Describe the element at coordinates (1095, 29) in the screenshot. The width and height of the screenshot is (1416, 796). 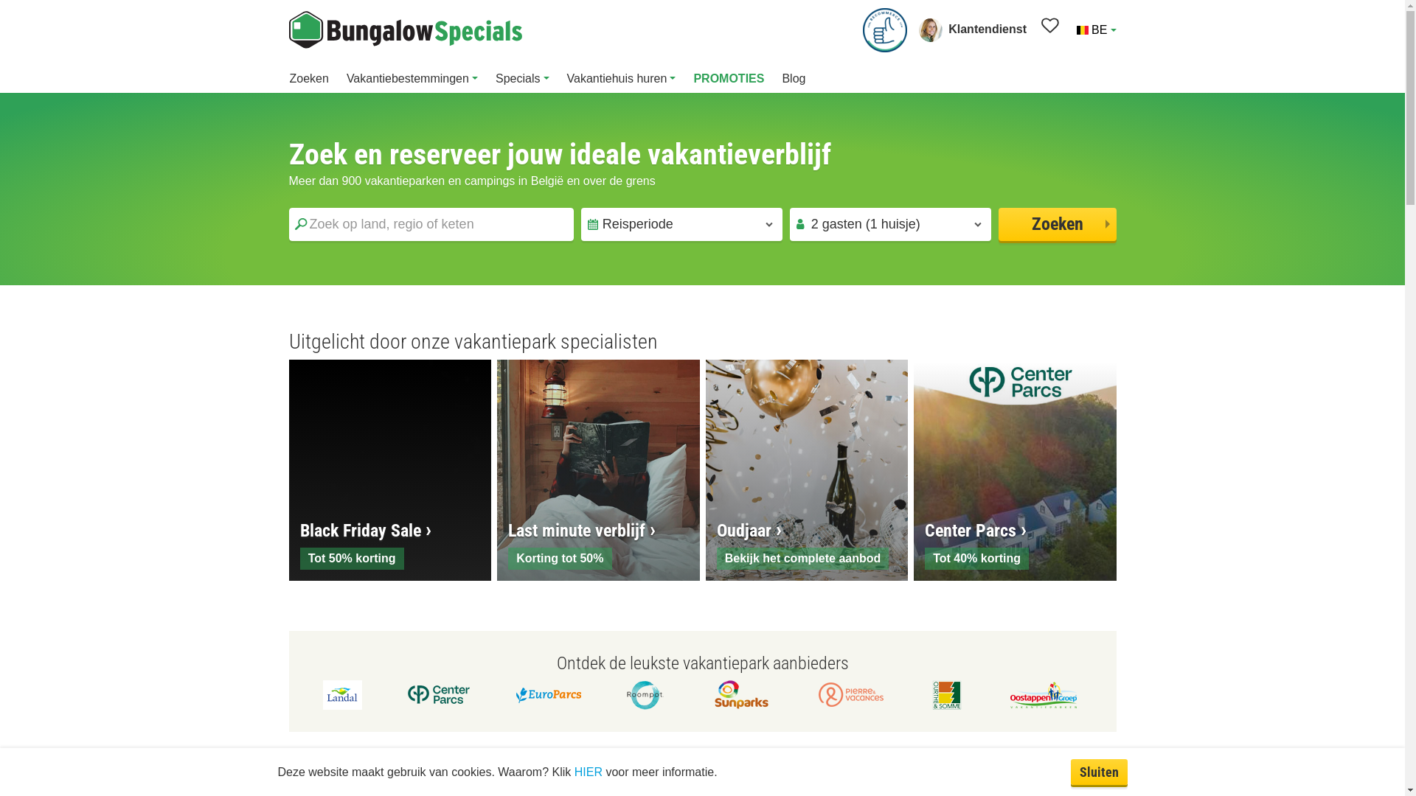
I see `BE` at that location.